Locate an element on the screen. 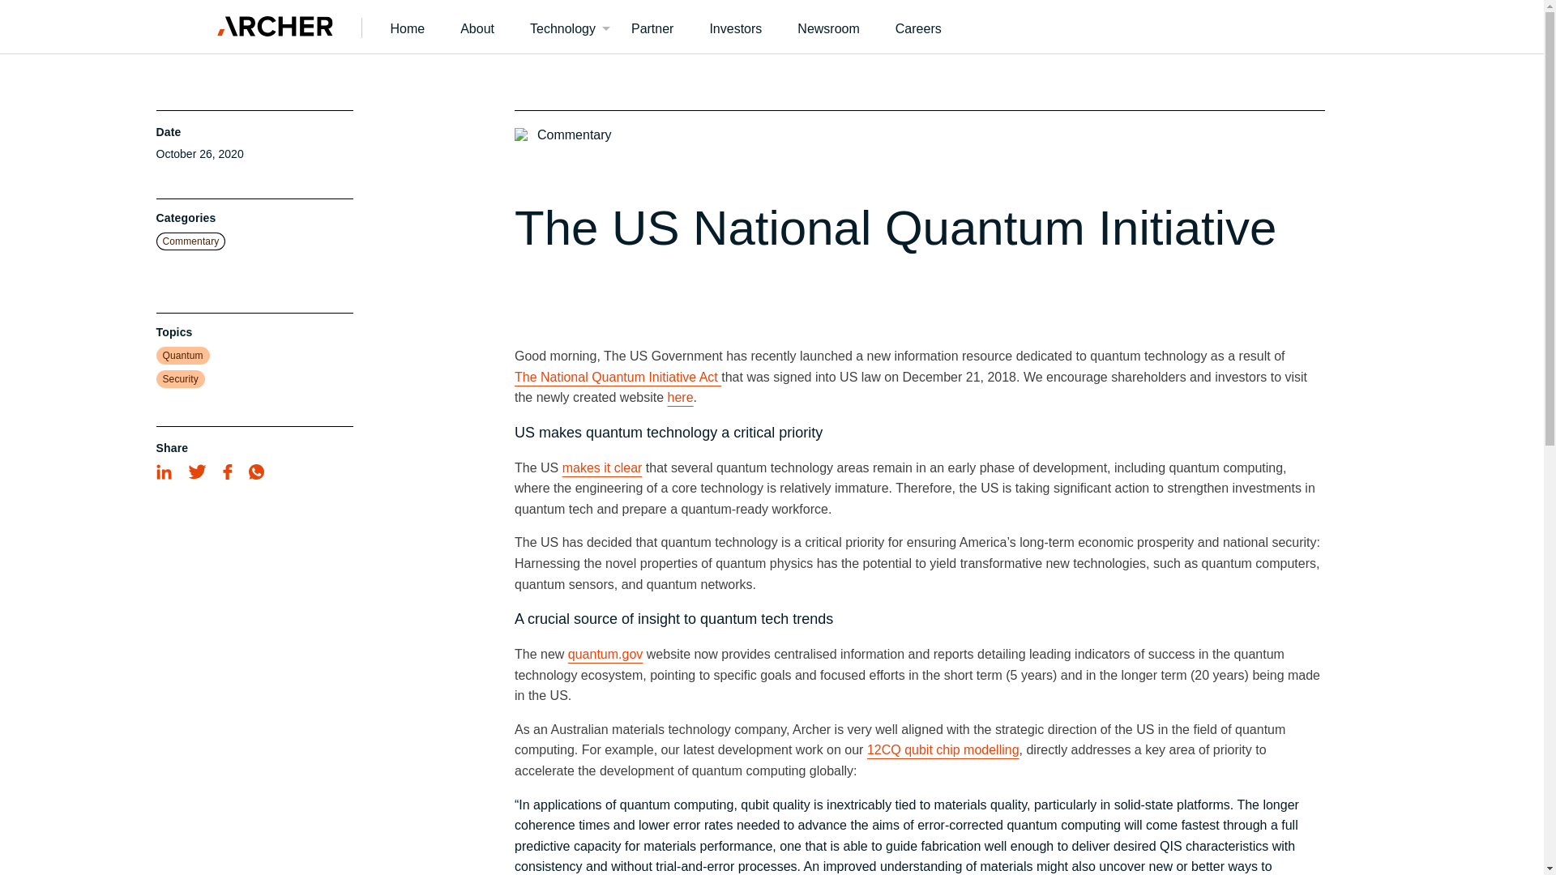 The image size is (1556, 875). The National Quantum Initiative Act  is located at coordinates (618, 377).